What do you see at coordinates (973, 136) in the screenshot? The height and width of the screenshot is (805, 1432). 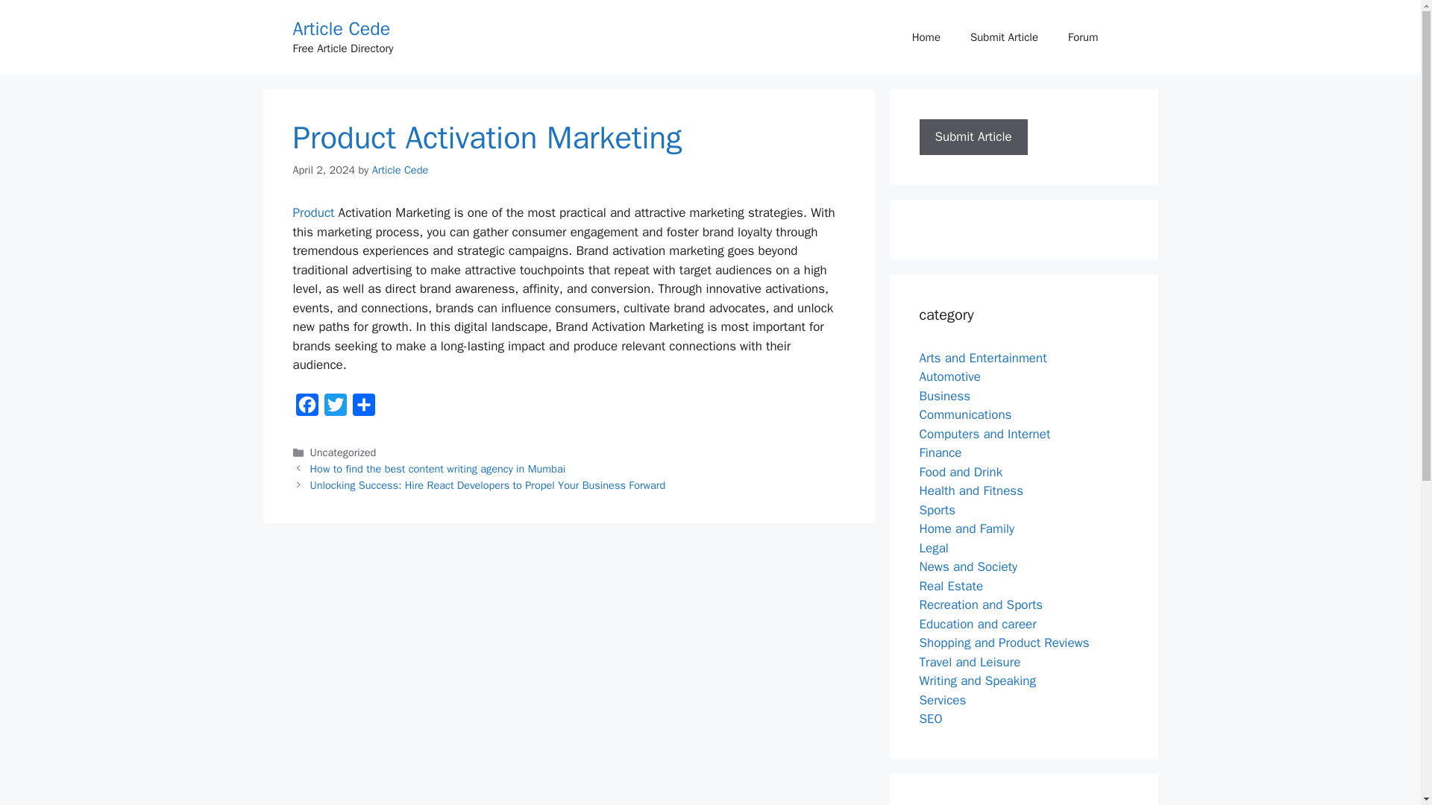 I see `Submit Article` at bounding box center [973, 136].